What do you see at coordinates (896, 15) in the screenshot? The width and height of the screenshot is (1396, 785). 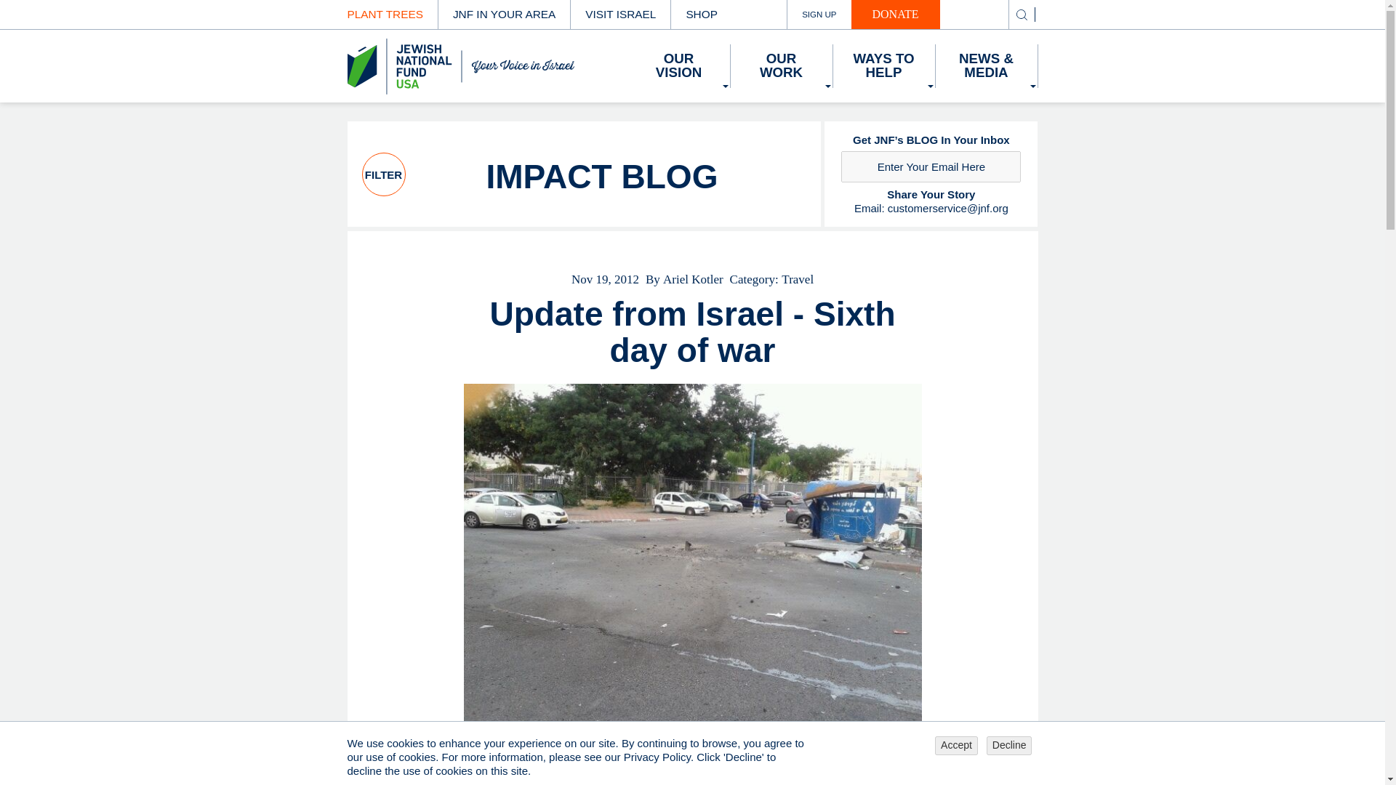 I see `DONATE` at bounding box center [896, 15].